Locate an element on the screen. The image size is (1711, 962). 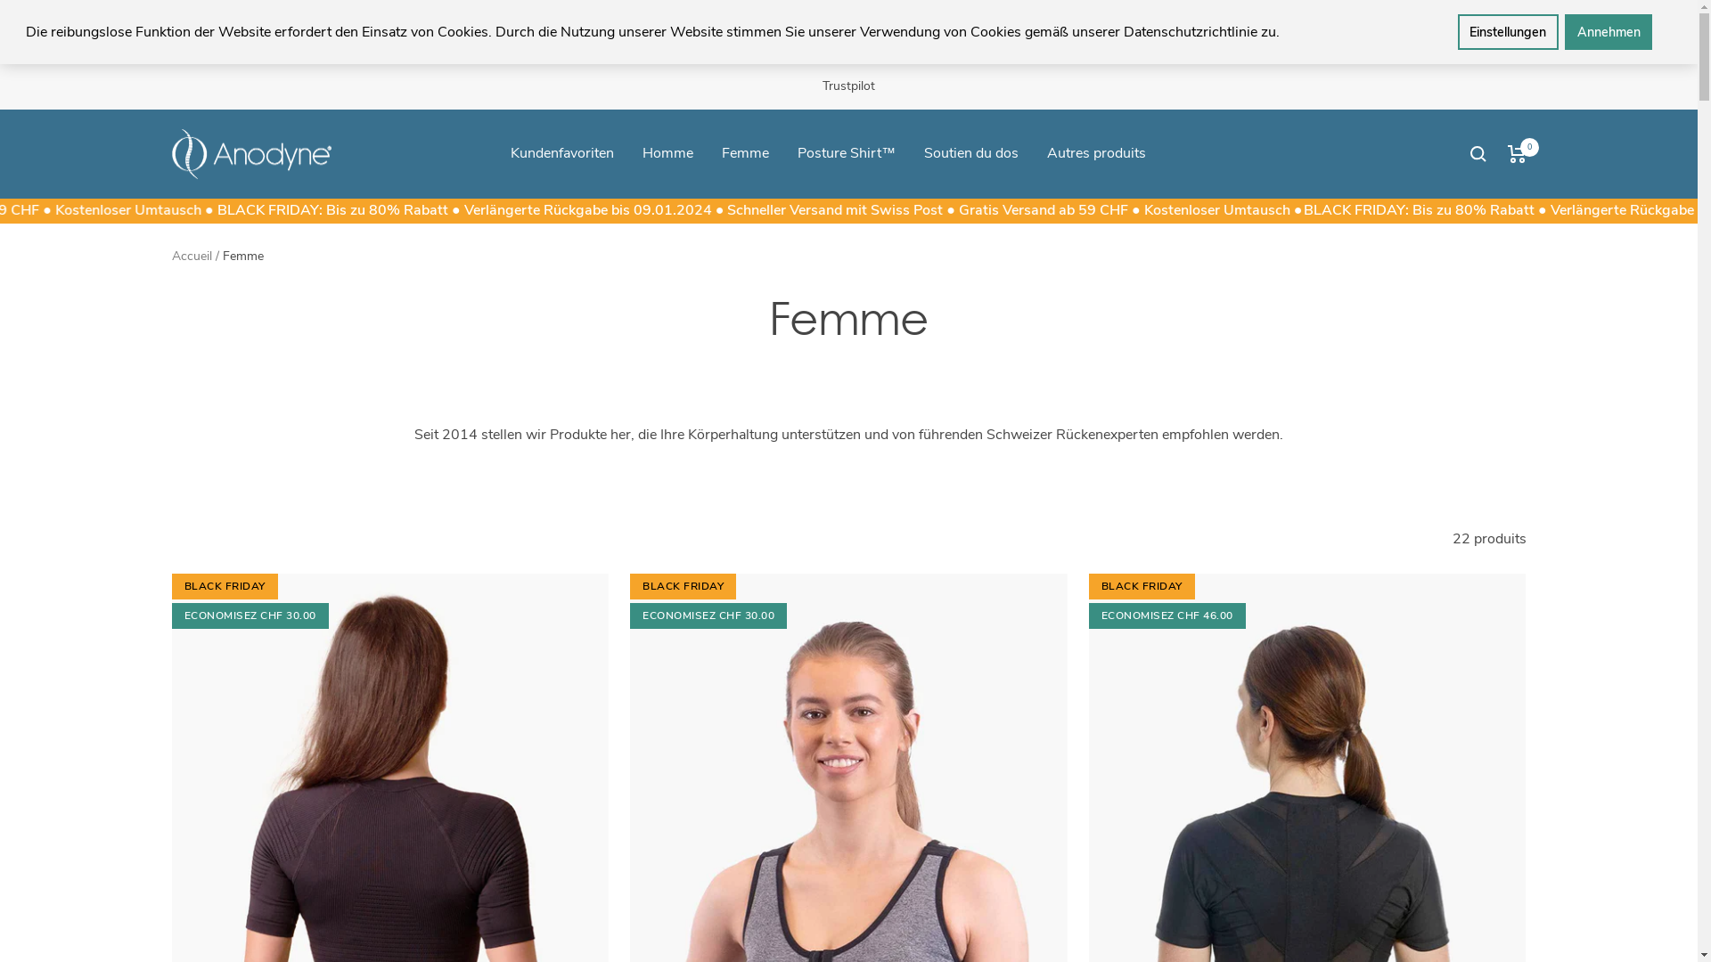
Homme is located at coordinates (668, 153).